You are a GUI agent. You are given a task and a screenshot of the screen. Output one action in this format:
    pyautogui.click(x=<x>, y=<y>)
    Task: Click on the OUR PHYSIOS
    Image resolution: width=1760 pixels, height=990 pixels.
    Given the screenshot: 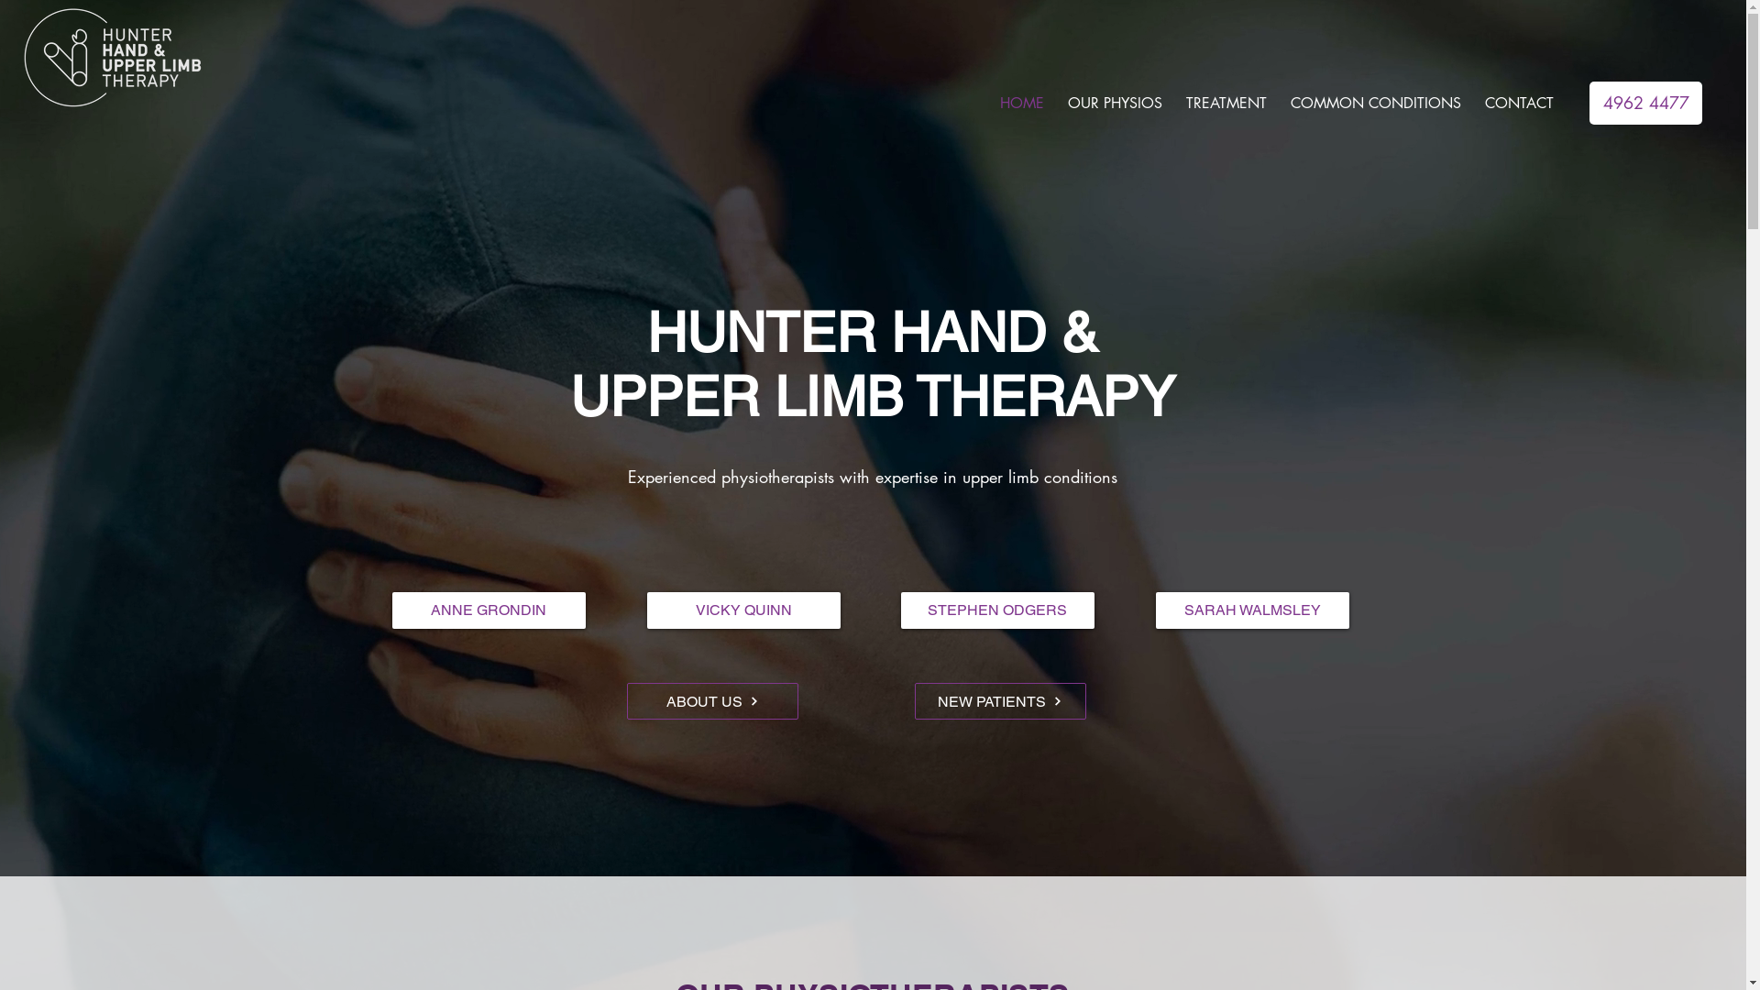 What is the action you would take?
    pyautogui.click(x=1115, y=104)
    